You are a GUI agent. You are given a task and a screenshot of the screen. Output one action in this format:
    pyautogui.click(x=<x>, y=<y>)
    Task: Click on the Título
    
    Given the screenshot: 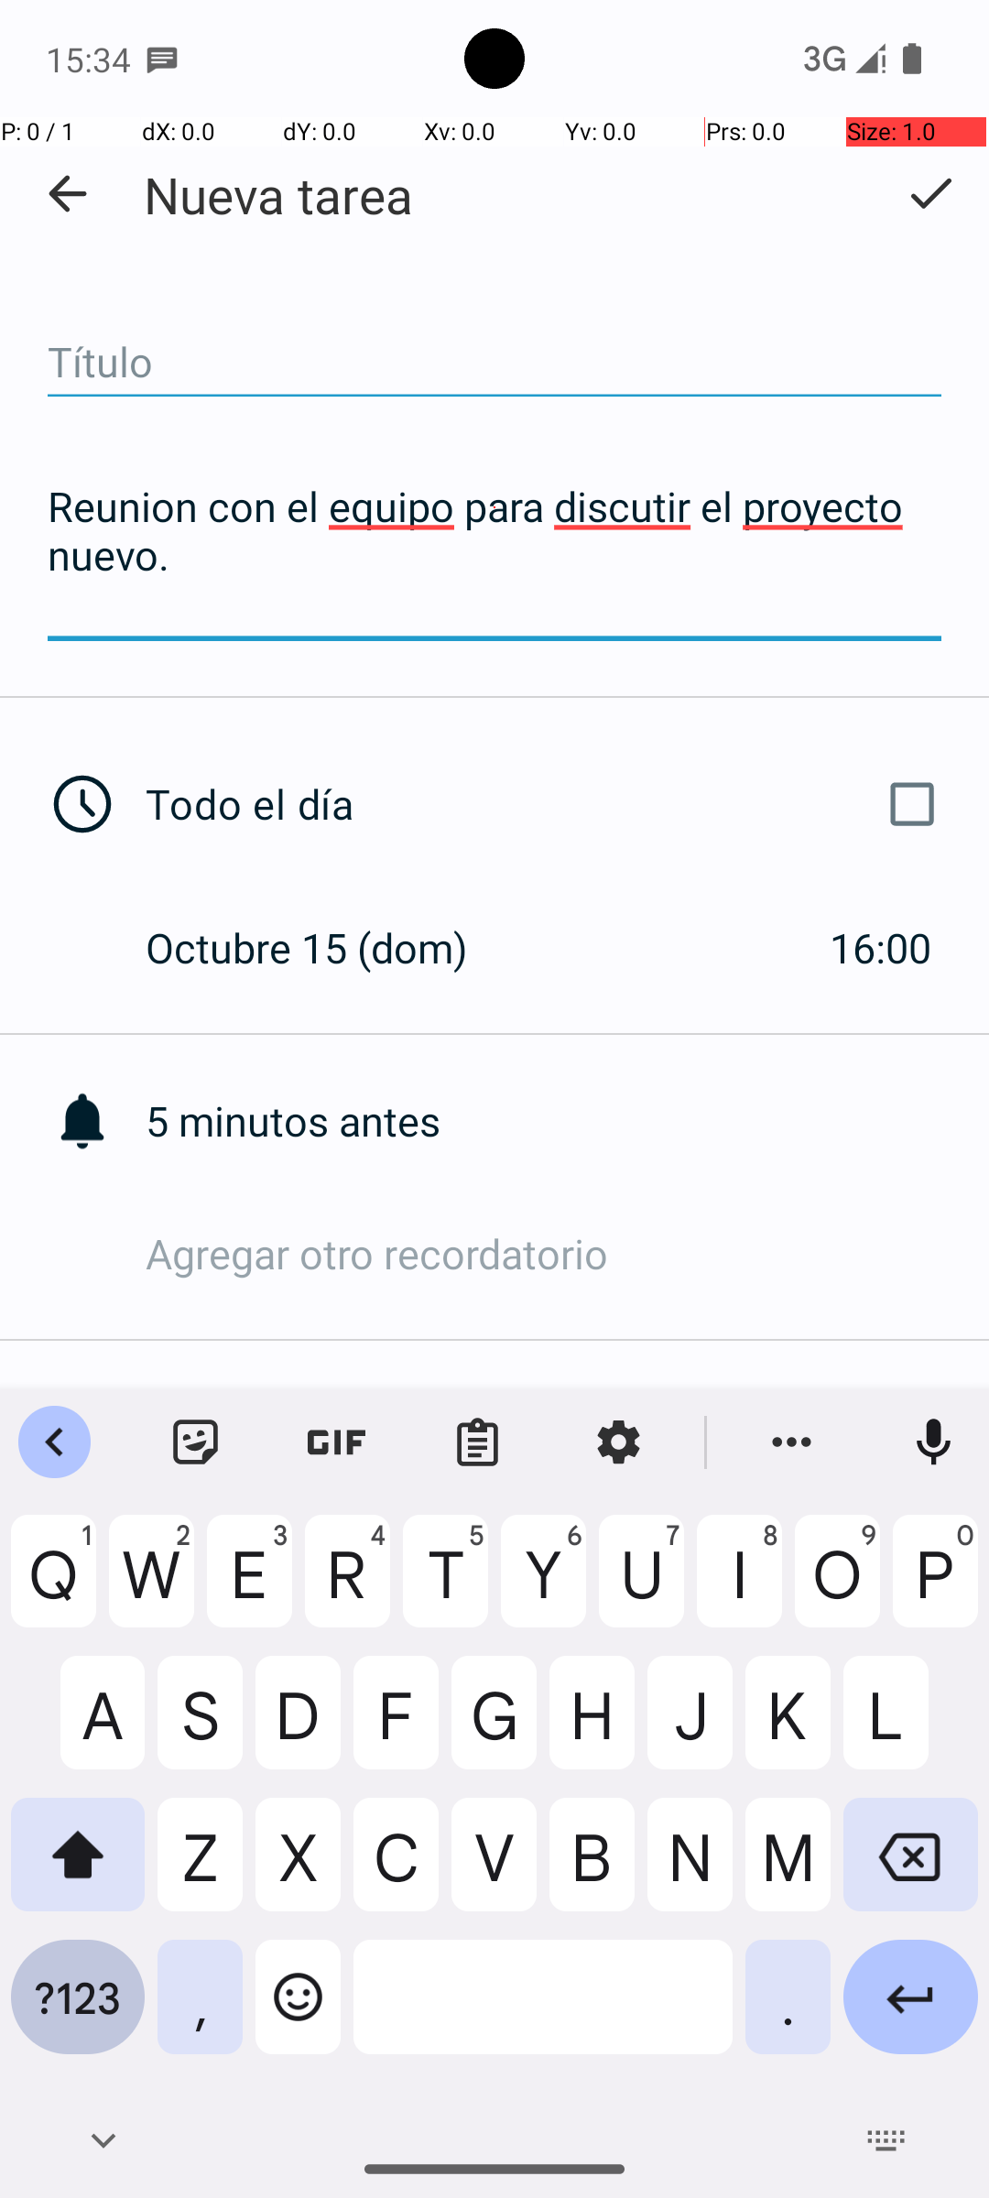 What is the action you would take?
    pyautogui.click(x=494, y=363)
    